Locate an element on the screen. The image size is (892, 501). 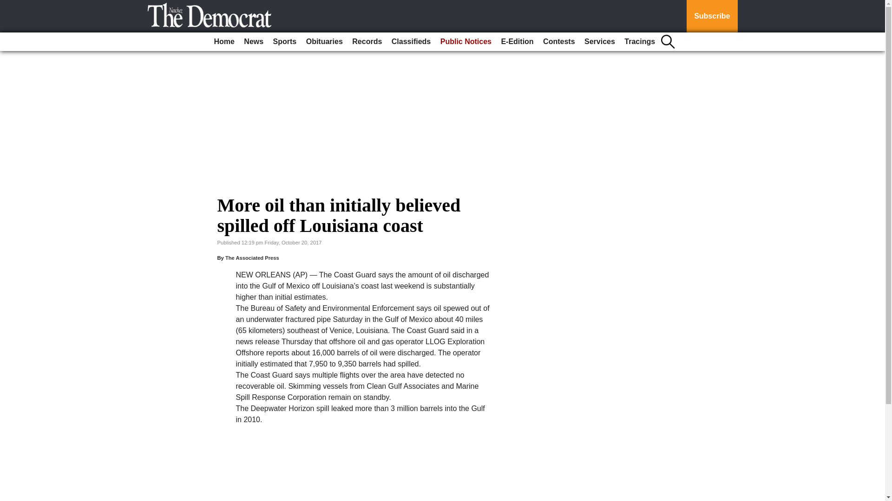
The Associated Press is located at coordinates (252, 257).